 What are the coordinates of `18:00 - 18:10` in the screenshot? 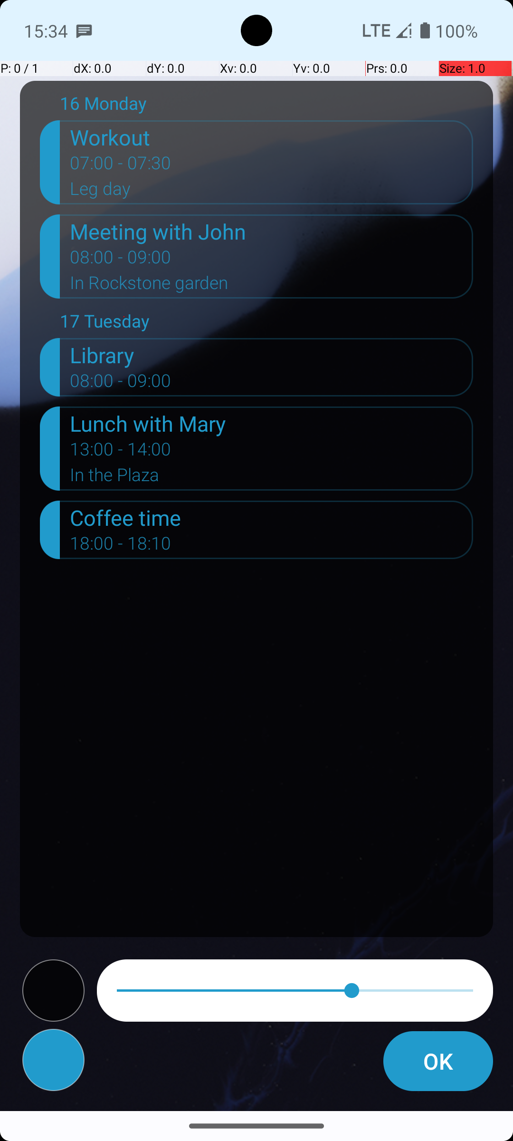 It's located at (121, 546).